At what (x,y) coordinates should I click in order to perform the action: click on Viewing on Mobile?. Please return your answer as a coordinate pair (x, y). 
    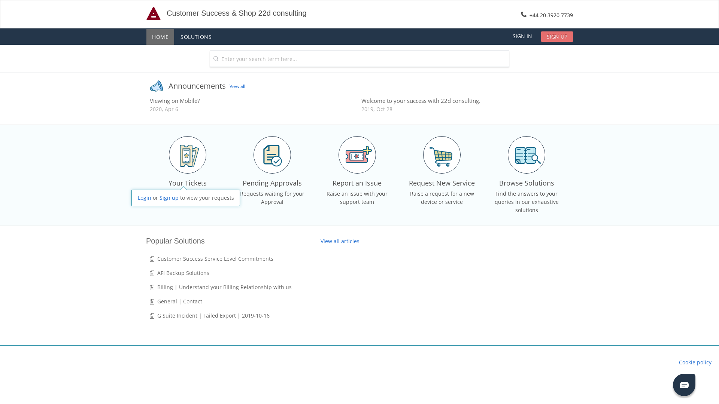
    Looking at the image, I should click on (175, 101).